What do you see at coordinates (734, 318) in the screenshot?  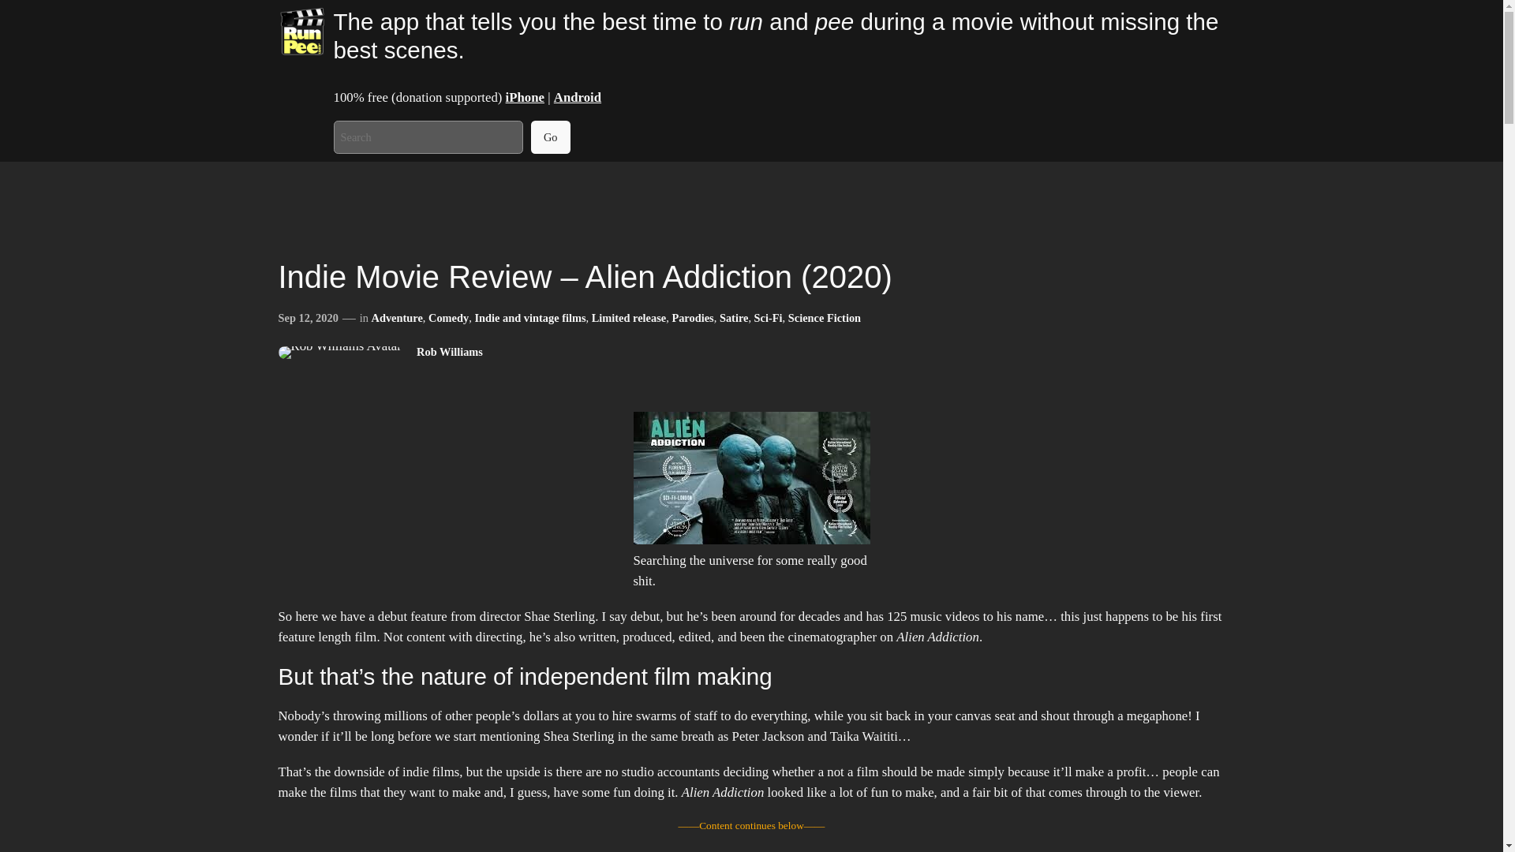 I see `Satire` at bounding box center [734, 318].